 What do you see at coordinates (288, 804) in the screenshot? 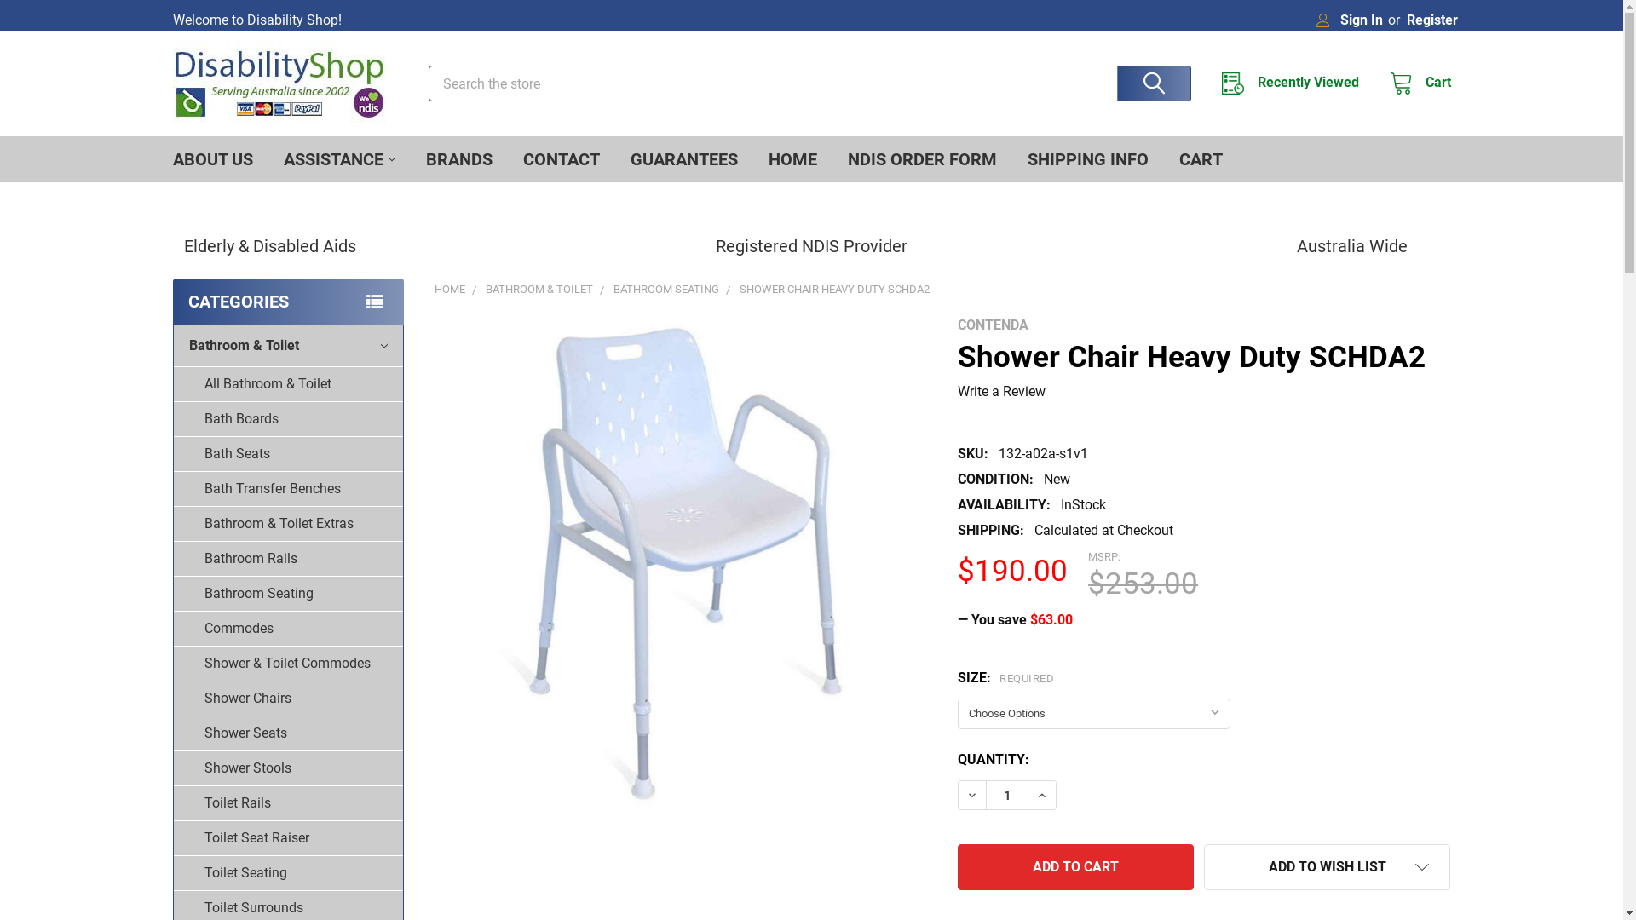
I see `Toilet Rails` at bounding box center [288, 804].